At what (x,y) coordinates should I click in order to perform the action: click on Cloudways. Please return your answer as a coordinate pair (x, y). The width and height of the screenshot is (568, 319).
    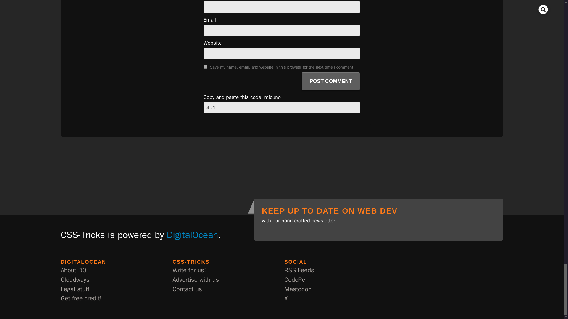
    Looking at the image, I should click on (75, 280).